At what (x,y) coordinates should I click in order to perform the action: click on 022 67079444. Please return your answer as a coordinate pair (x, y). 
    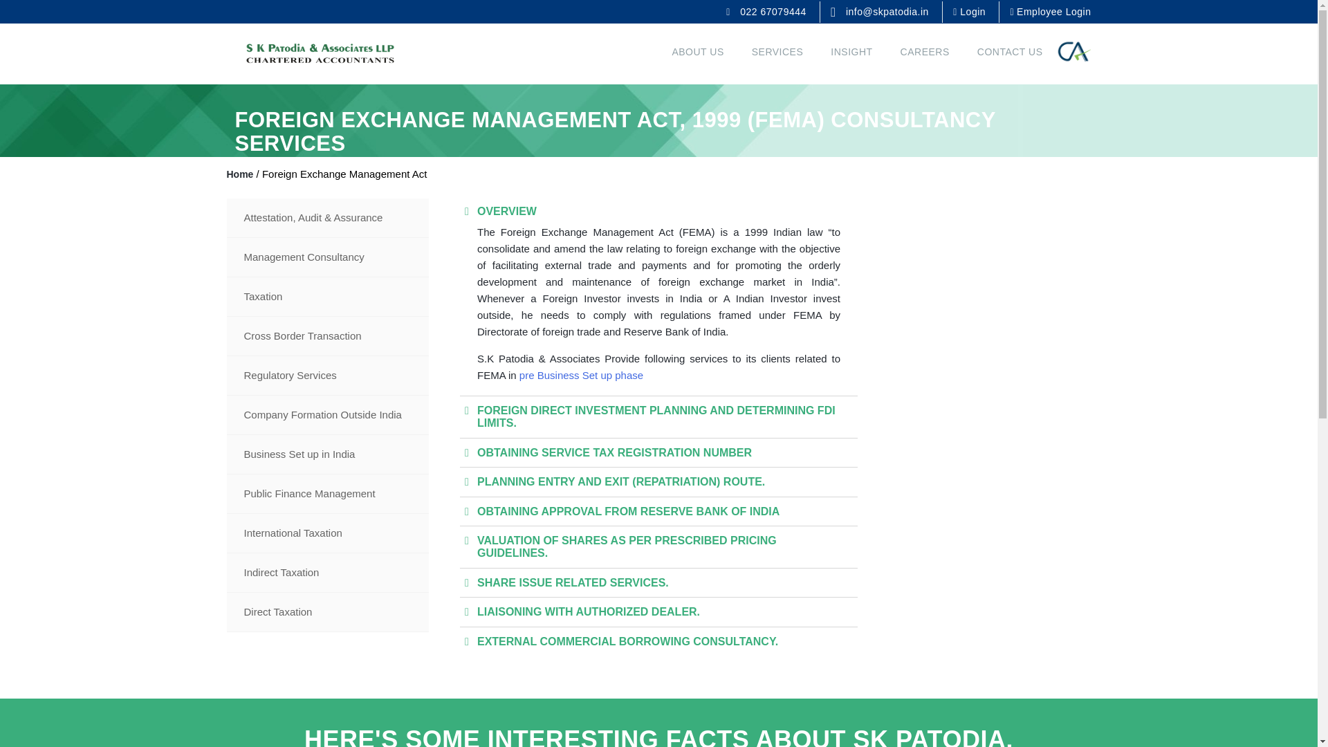
    Looking at the image, I should click on (768, 11).